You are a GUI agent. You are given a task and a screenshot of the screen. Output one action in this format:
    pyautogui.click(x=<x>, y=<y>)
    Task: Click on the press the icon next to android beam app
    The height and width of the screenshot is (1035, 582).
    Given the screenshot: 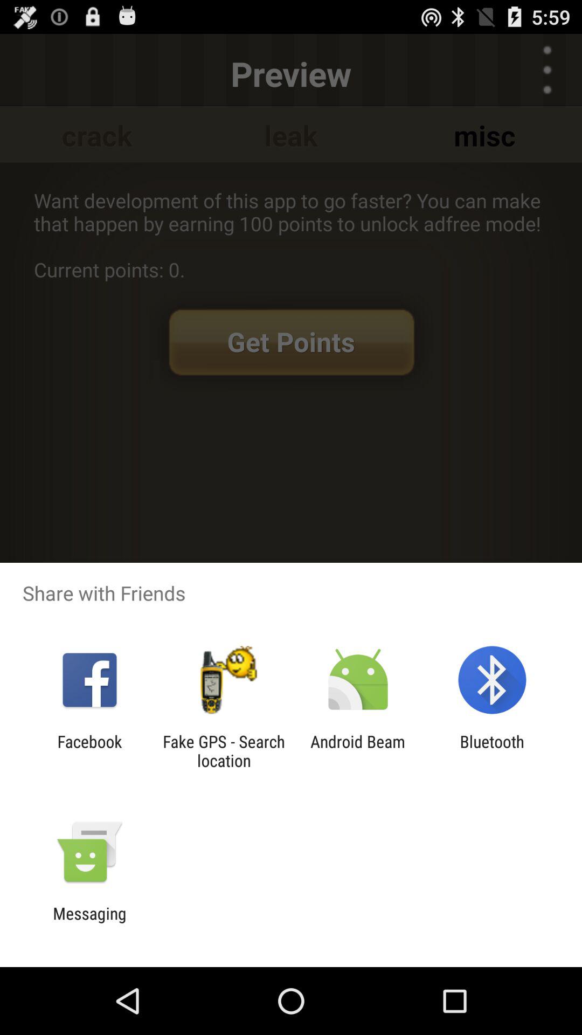 What is the action you would take?
    pyautogui.click(x=491, y=751)
    